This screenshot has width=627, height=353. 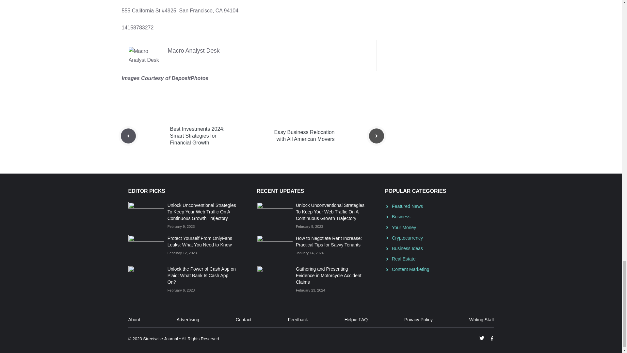 What do you see at coordinates (304, 136) in the screenshot?
I see `Easy Business Relocation with All American Movers` at bounding box center [304, 136].